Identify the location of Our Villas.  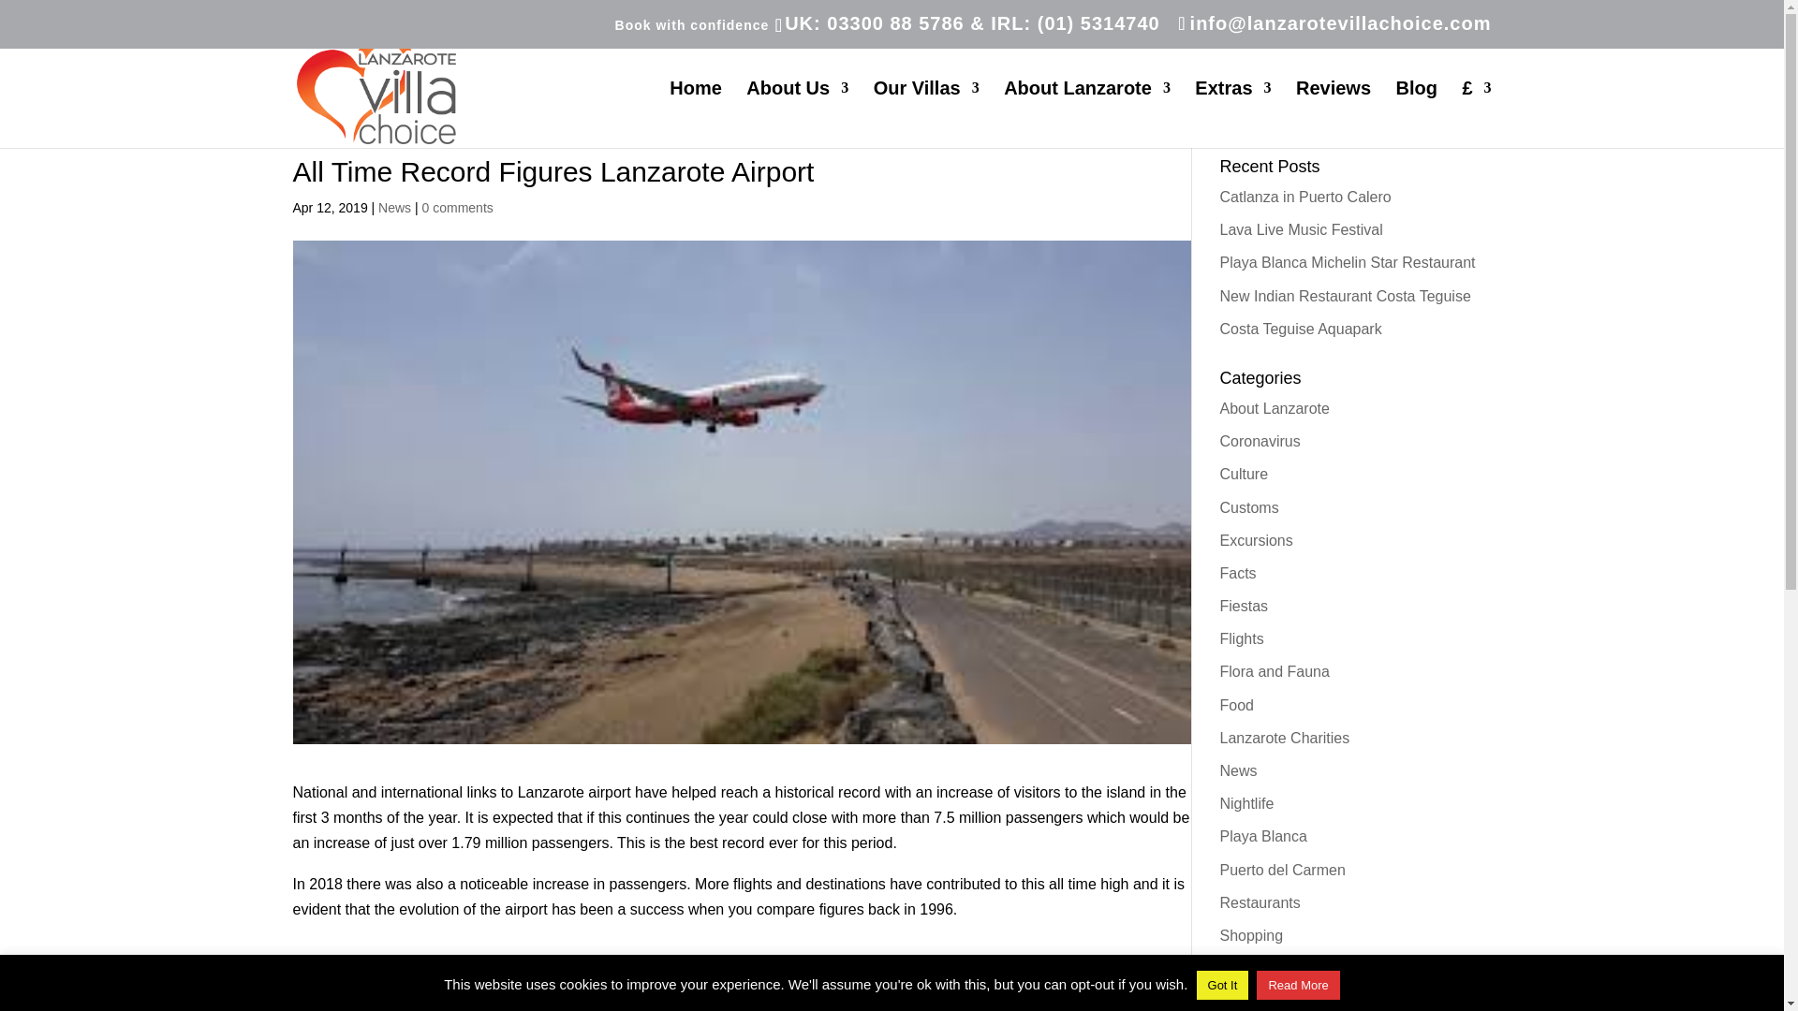
(927, 114).